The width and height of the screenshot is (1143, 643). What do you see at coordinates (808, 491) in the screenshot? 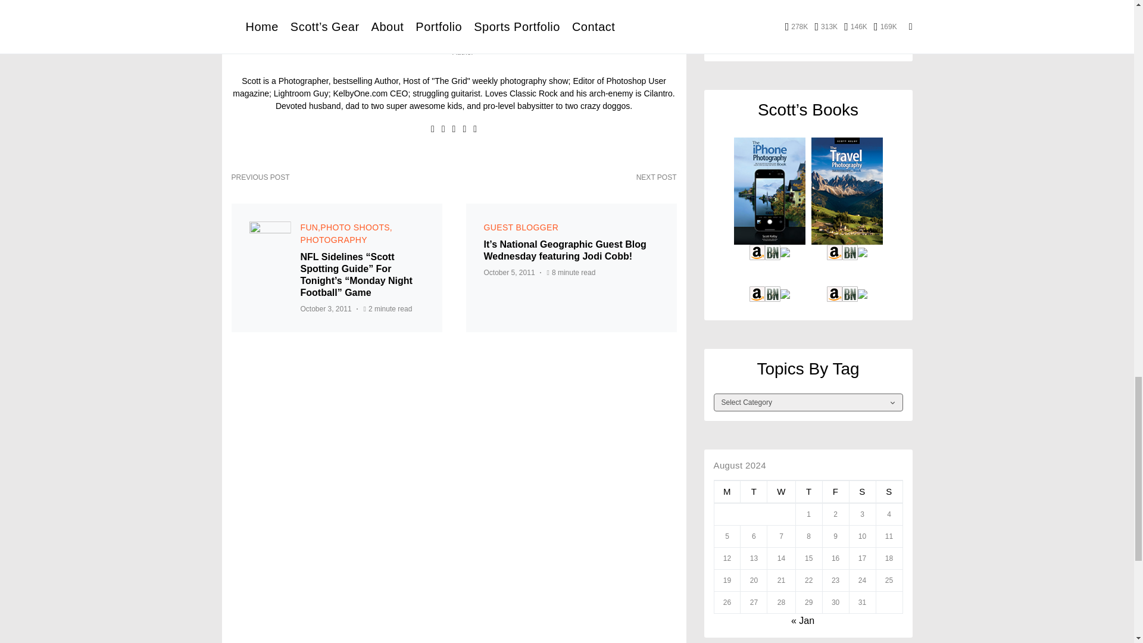
I see `Thursday` at bounding box center [808, 491].